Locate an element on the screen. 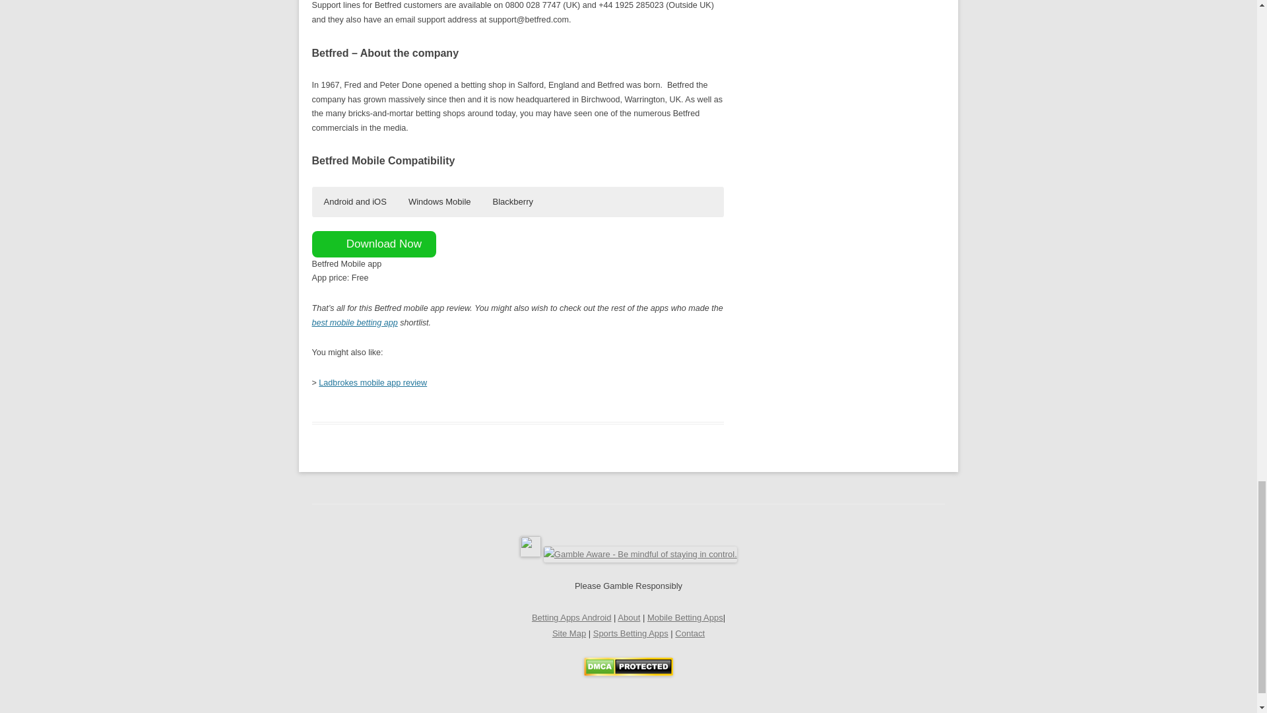  Mobile Betting Apps is located at coordinates (685, 617).